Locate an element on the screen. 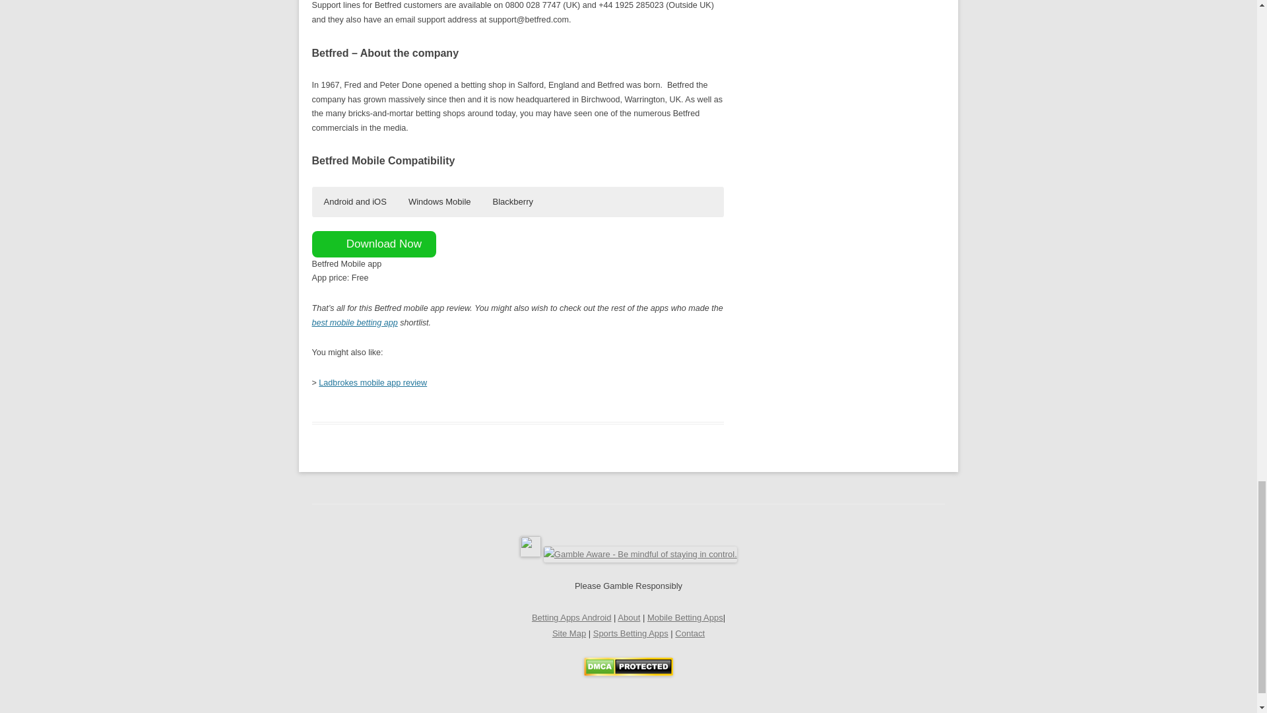  Mobile Betting Apps is located at coordinates (685, 617).